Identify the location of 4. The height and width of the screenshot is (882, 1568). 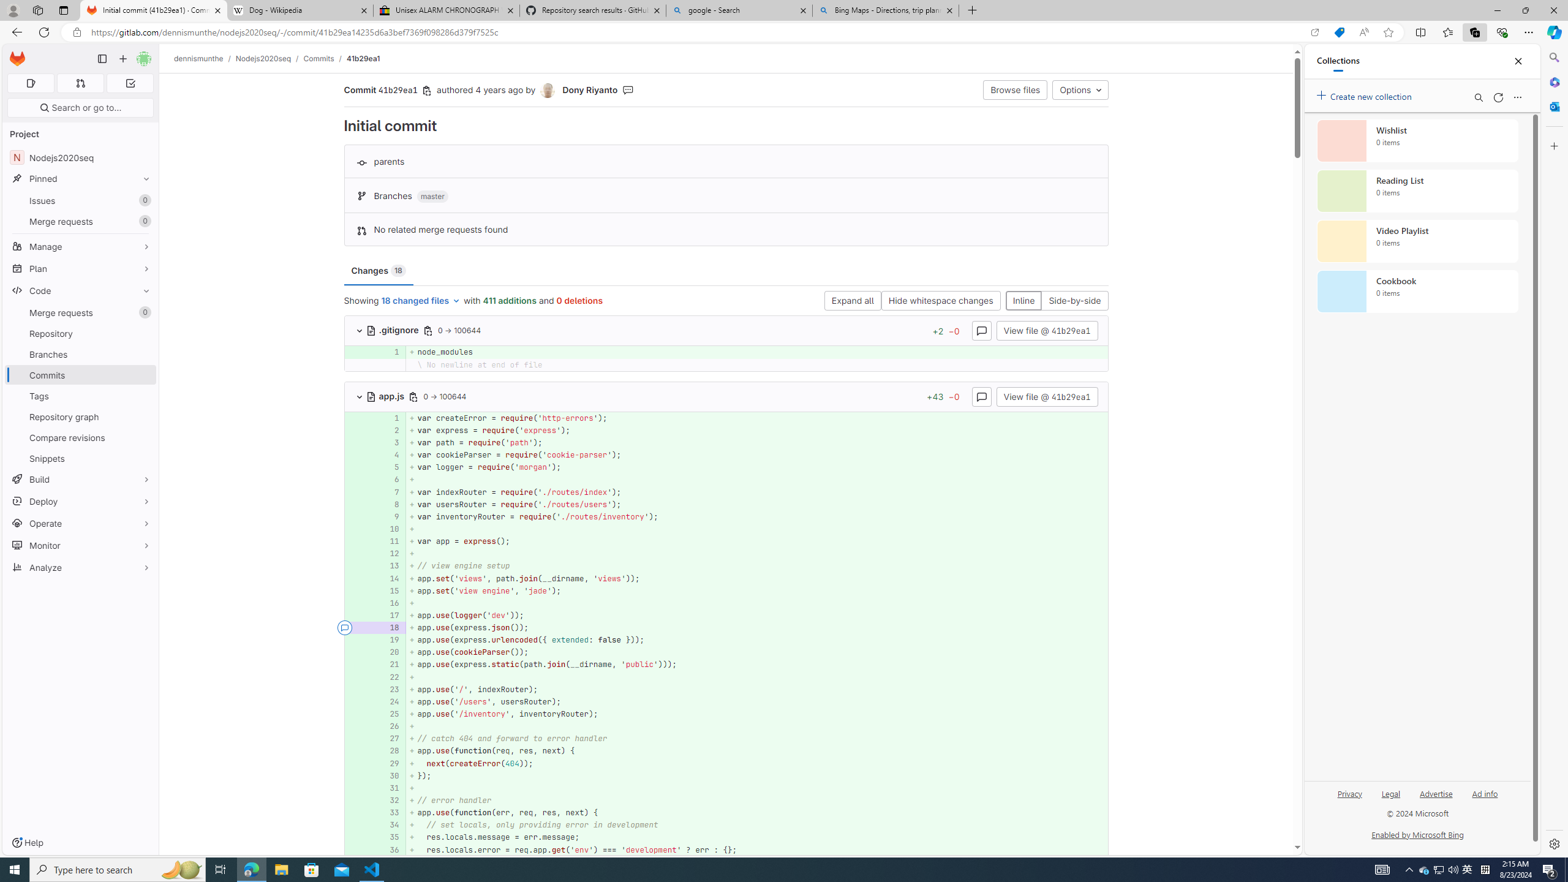
(388, 455).